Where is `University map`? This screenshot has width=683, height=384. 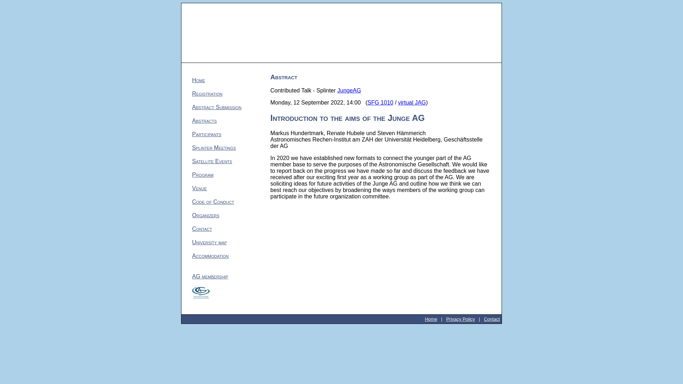
University map is located at coordinates (209, 242).